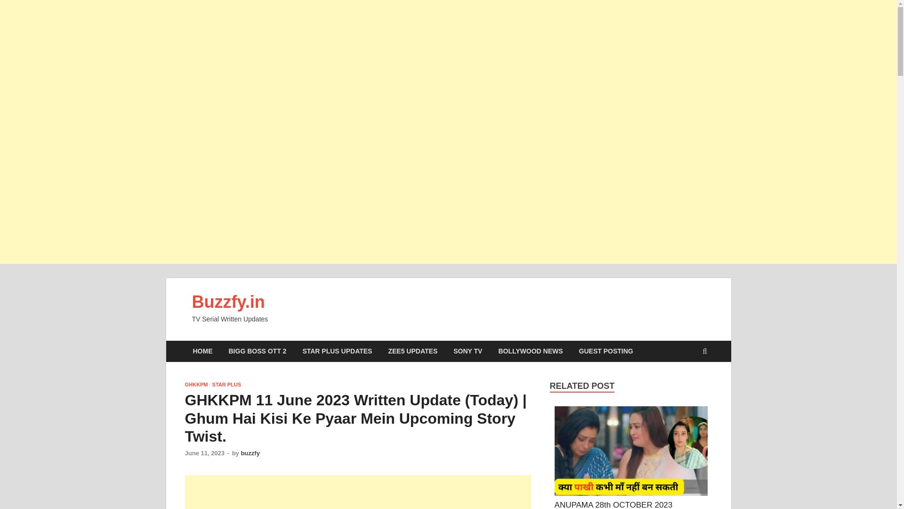 This screenshot has width=904, height=509. What do you see at coordinates (530, 351) in the screenshot?
I see `BOLLYWOOD NEWS` at bounding box center [530, 351].